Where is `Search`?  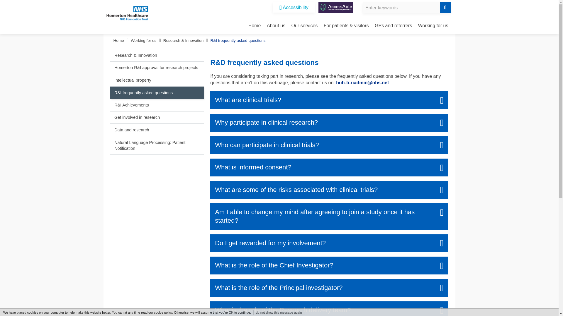 Search is located at coordinates (445, 8).